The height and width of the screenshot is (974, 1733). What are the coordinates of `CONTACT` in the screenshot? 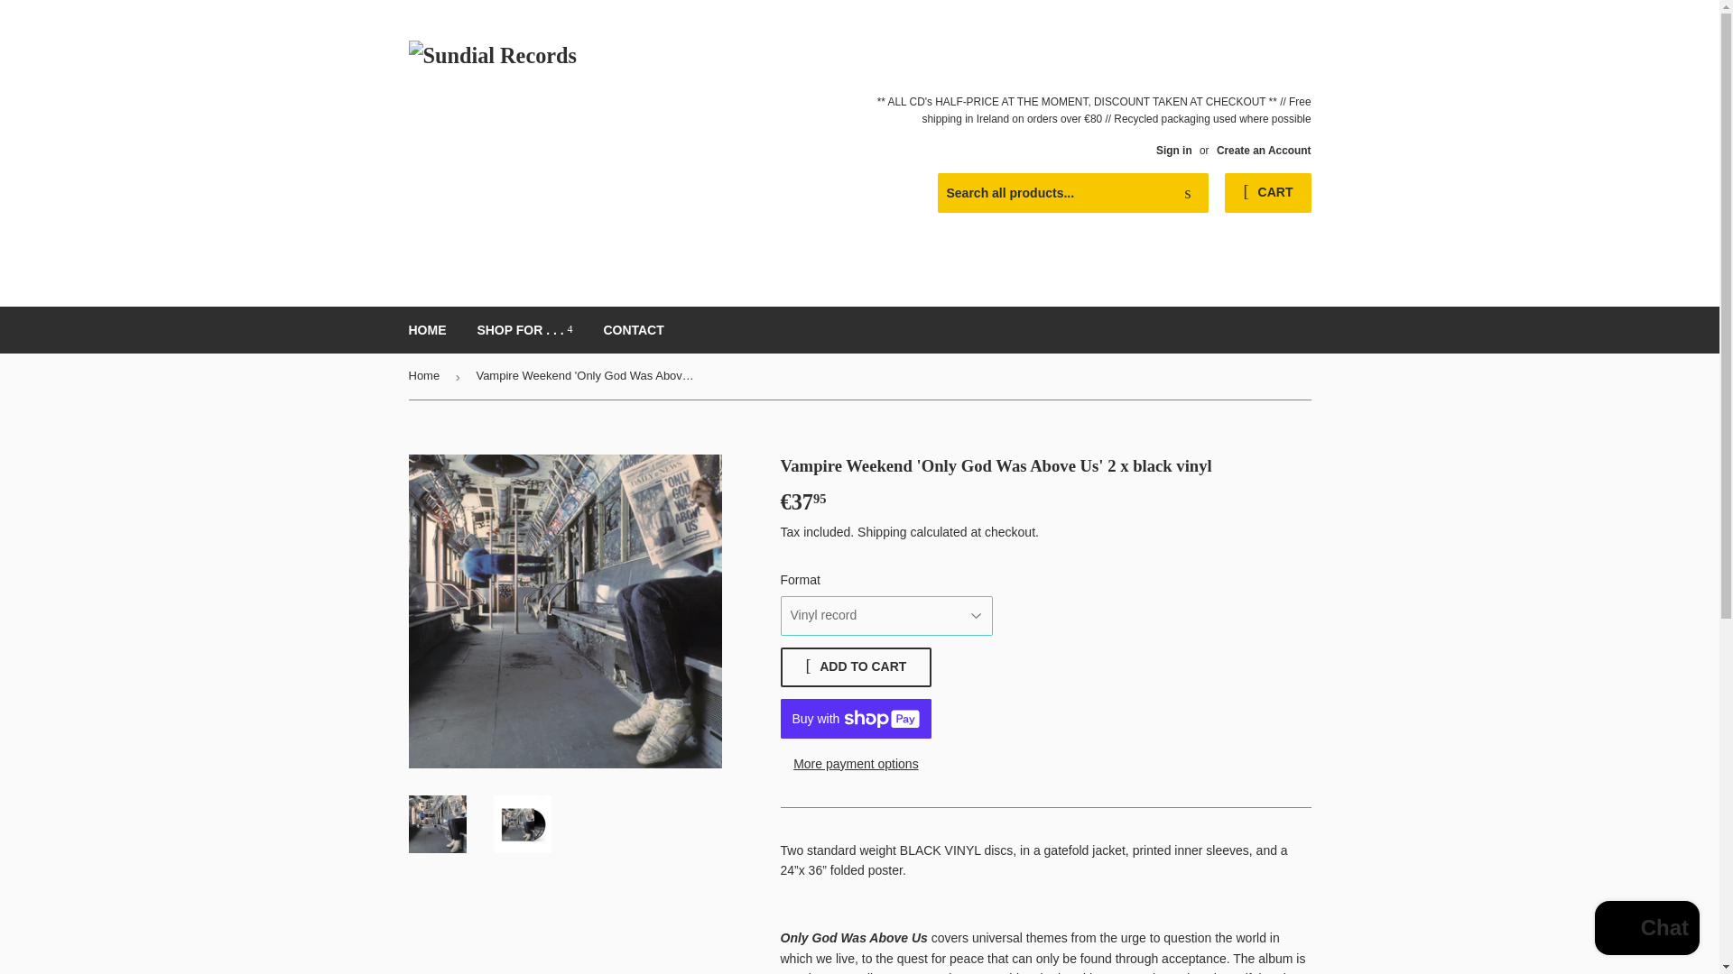 It's located at (633, 330).